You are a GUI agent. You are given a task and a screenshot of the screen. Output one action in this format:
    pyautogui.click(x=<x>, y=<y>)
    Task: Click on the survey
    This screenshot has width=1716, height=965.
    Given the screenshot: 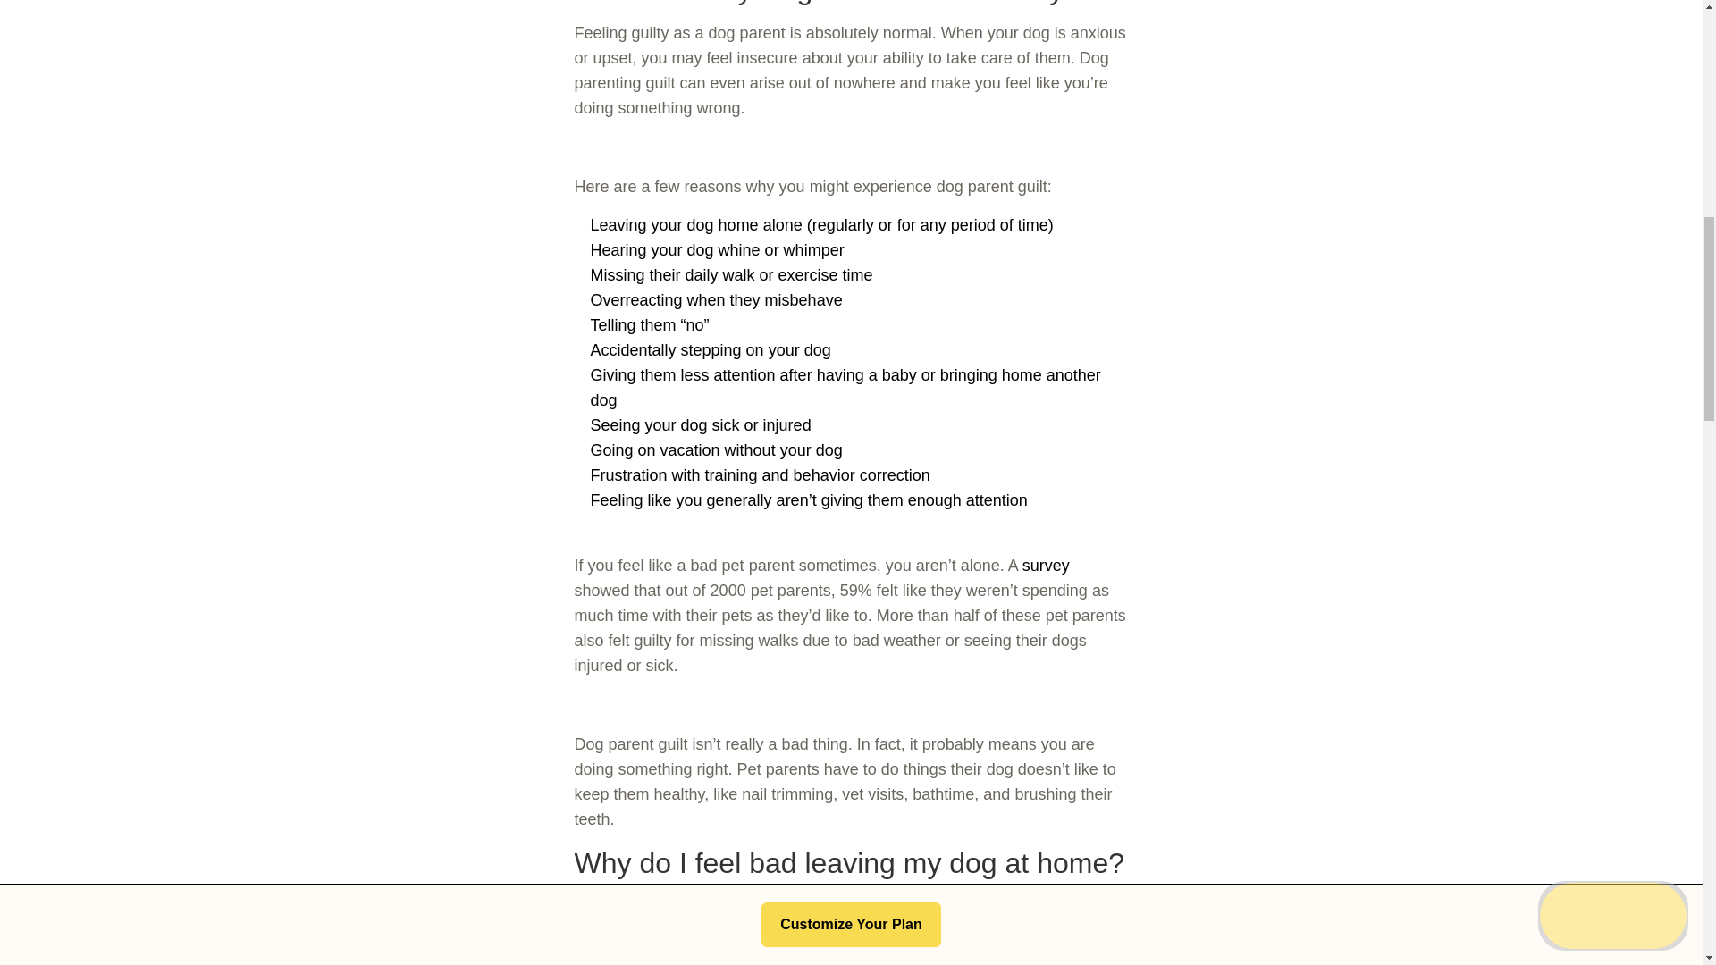 What is the action you would take?
    pyautogui.click(x=1046, y=565)
    